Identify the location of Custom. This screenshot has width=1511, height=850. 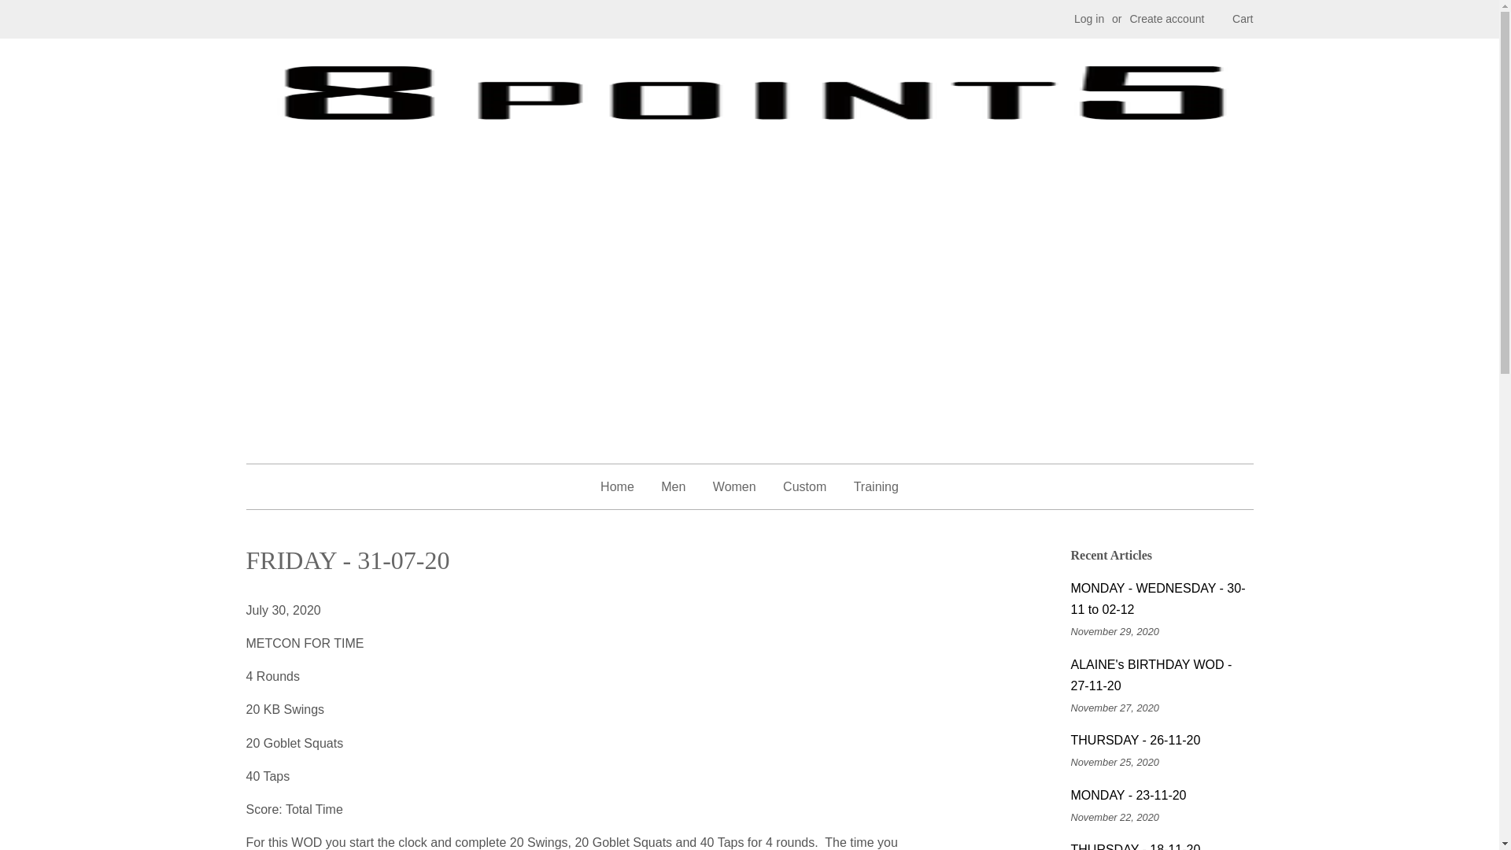
(804, 486).